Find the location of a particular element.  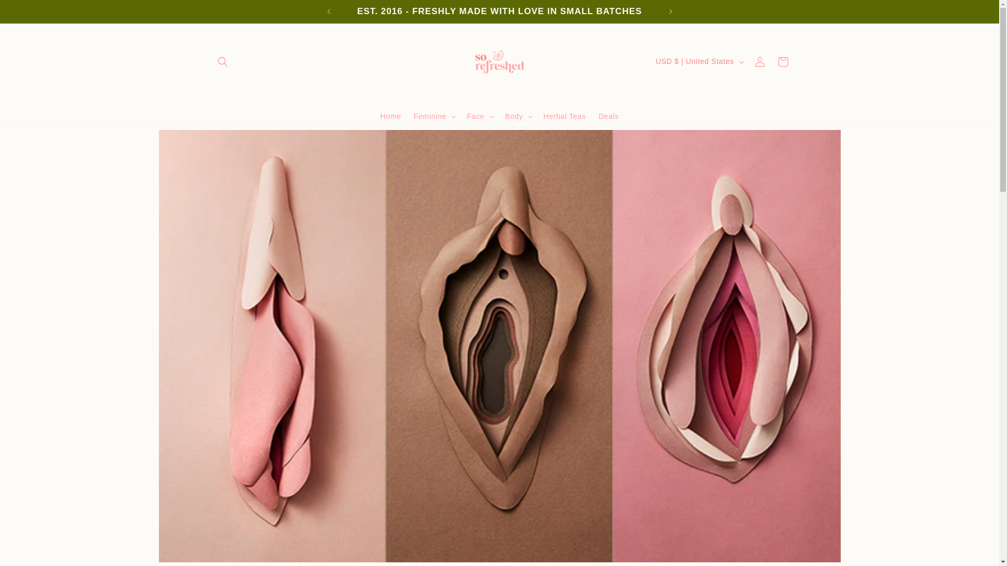

Home is located at coordinates (390, 115).